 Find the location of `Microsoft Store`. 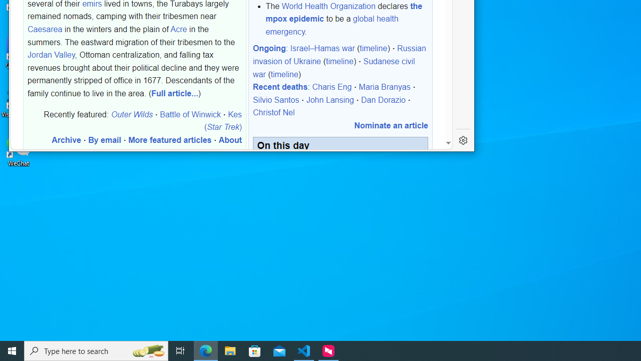

Microsoft Store is located at coordinates (255, 351).